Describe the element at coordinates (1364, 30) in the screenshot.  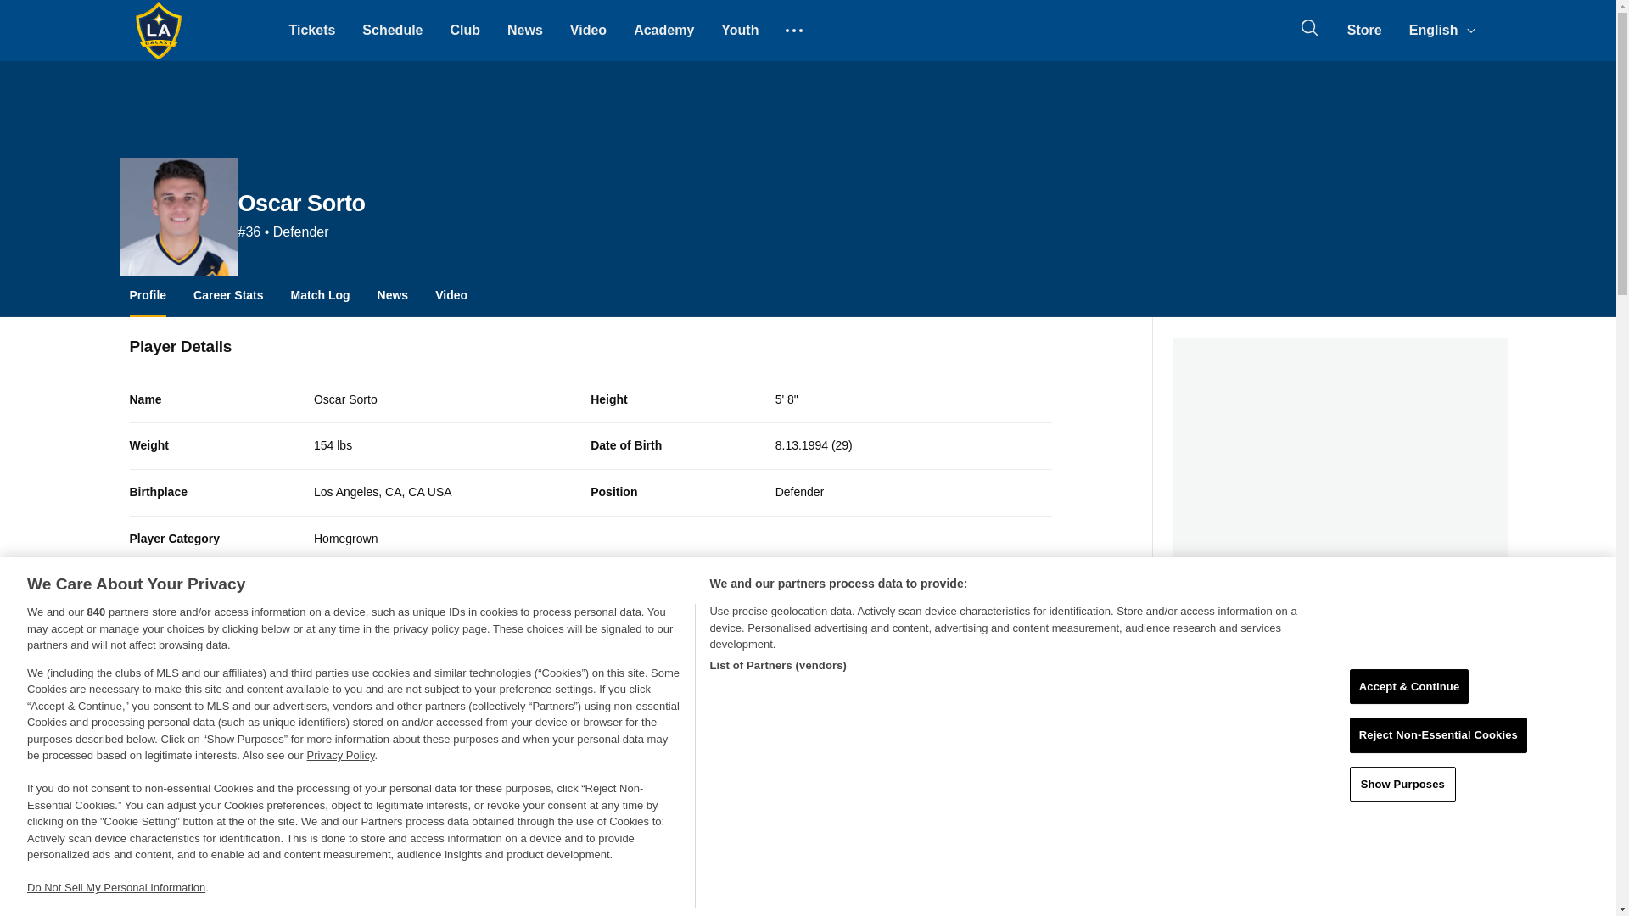
I see `Store` at that location.